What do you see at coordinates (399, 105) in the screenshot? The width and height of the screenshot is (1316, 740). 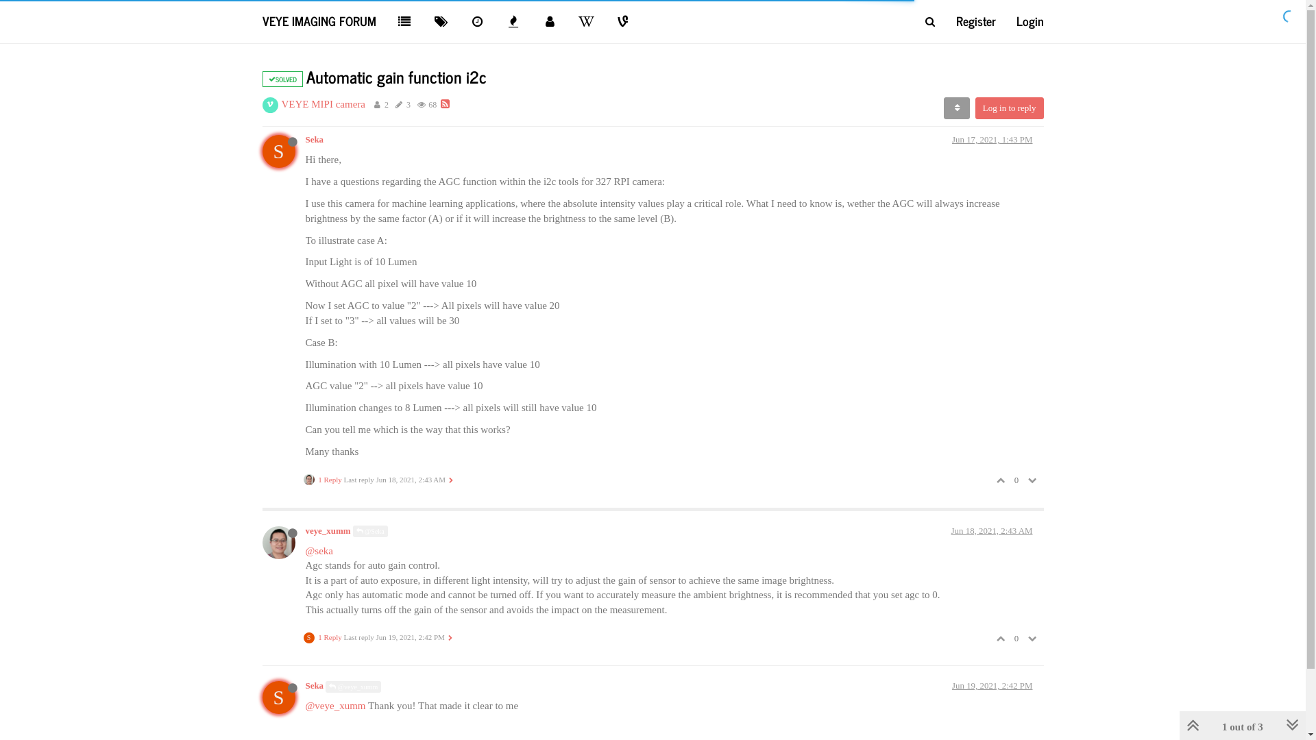 I see `Posts` at bounding box center [399, 105].